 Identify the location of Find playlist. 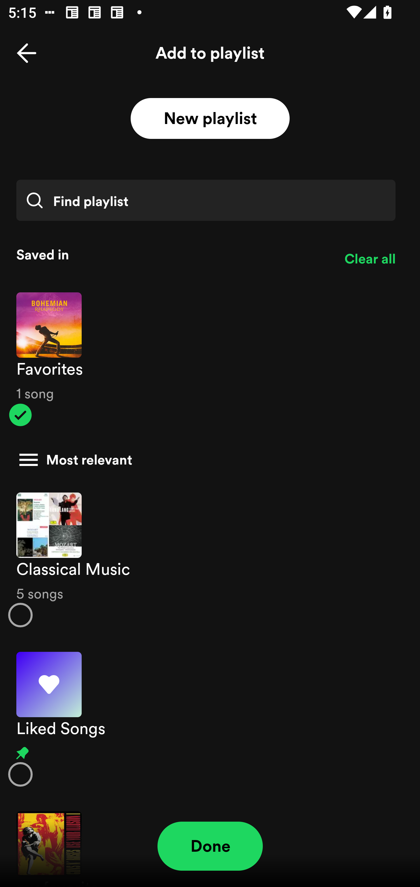
(206, 200).